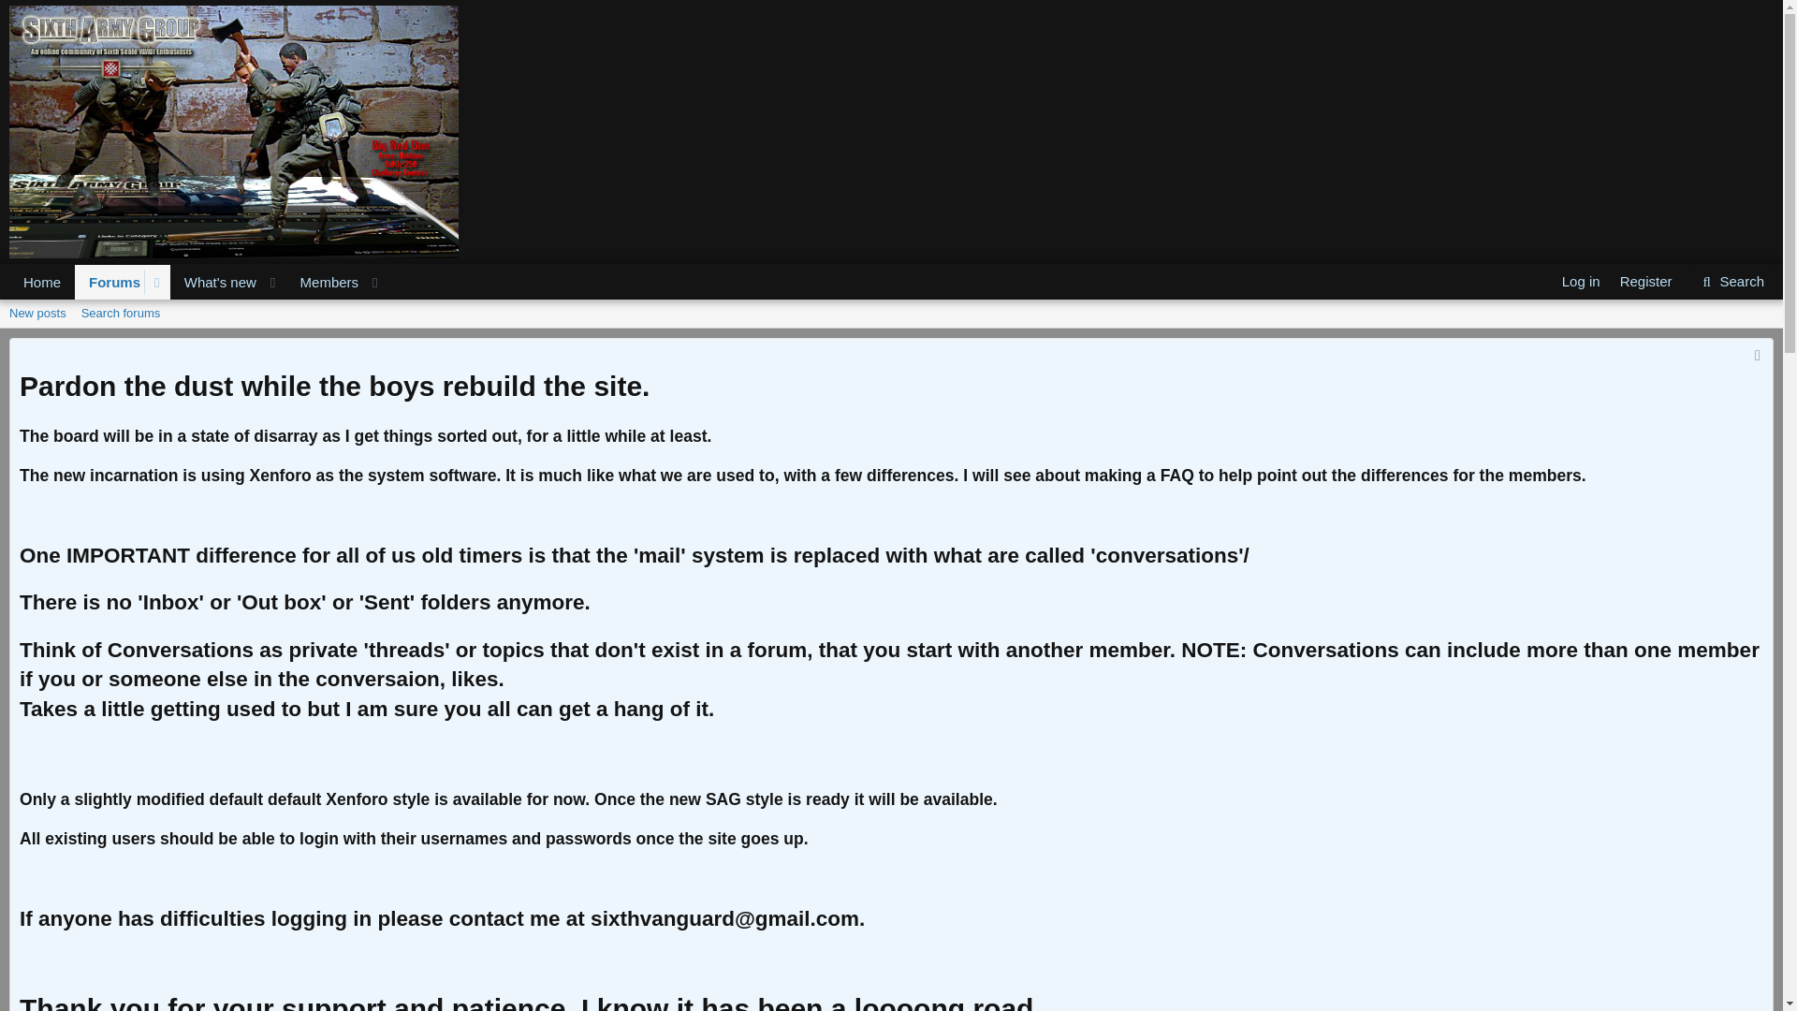 This screenshot has width=1797, height=1011. I want to click on New posts, so click(1731, 281).